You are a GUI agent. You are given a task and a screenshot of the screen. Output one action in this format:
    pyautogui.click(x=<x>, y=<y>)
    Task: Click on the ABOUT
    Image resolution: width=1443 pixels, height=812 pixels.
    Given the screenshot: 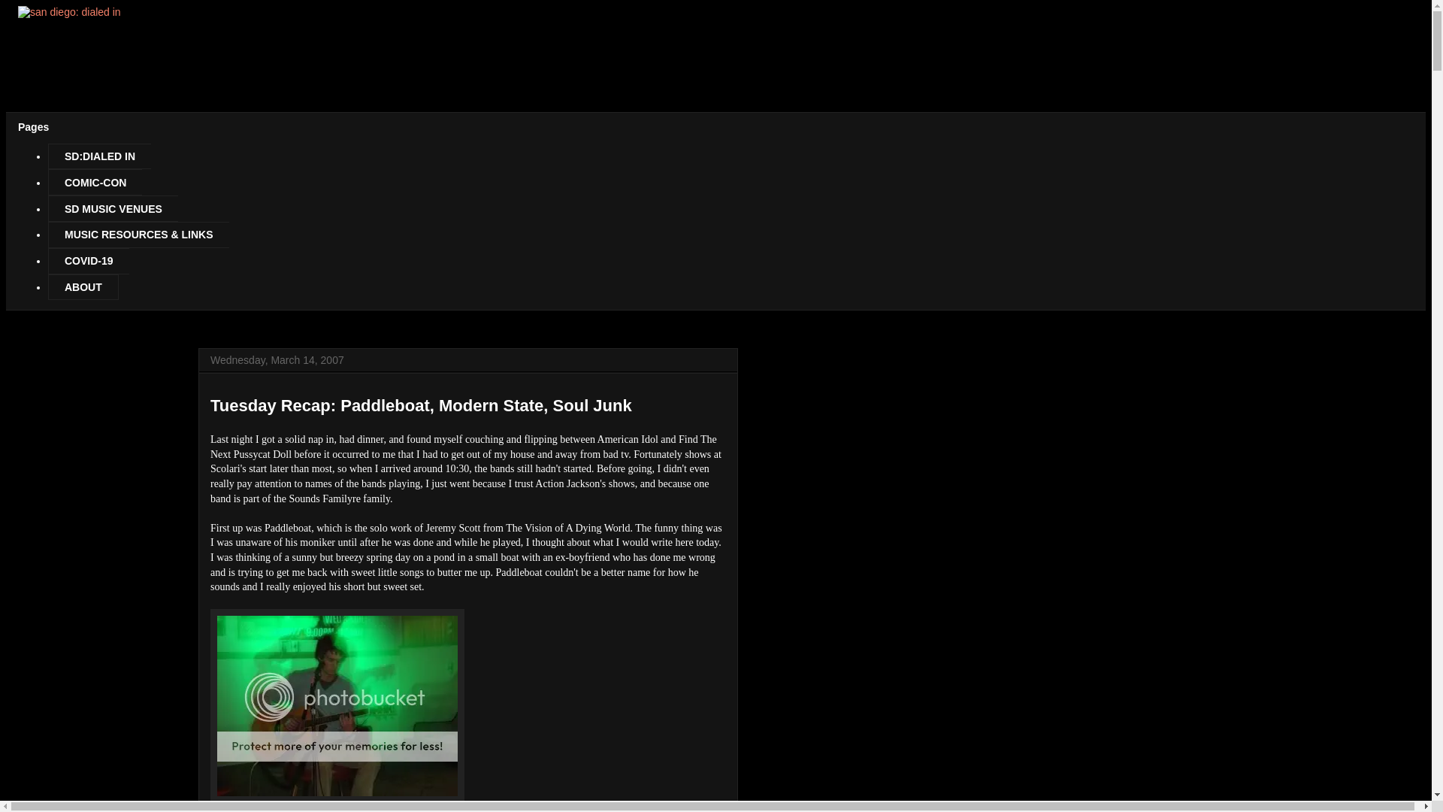 What is the action you would take?
    pyautogui.click(x=83, y=287)
    